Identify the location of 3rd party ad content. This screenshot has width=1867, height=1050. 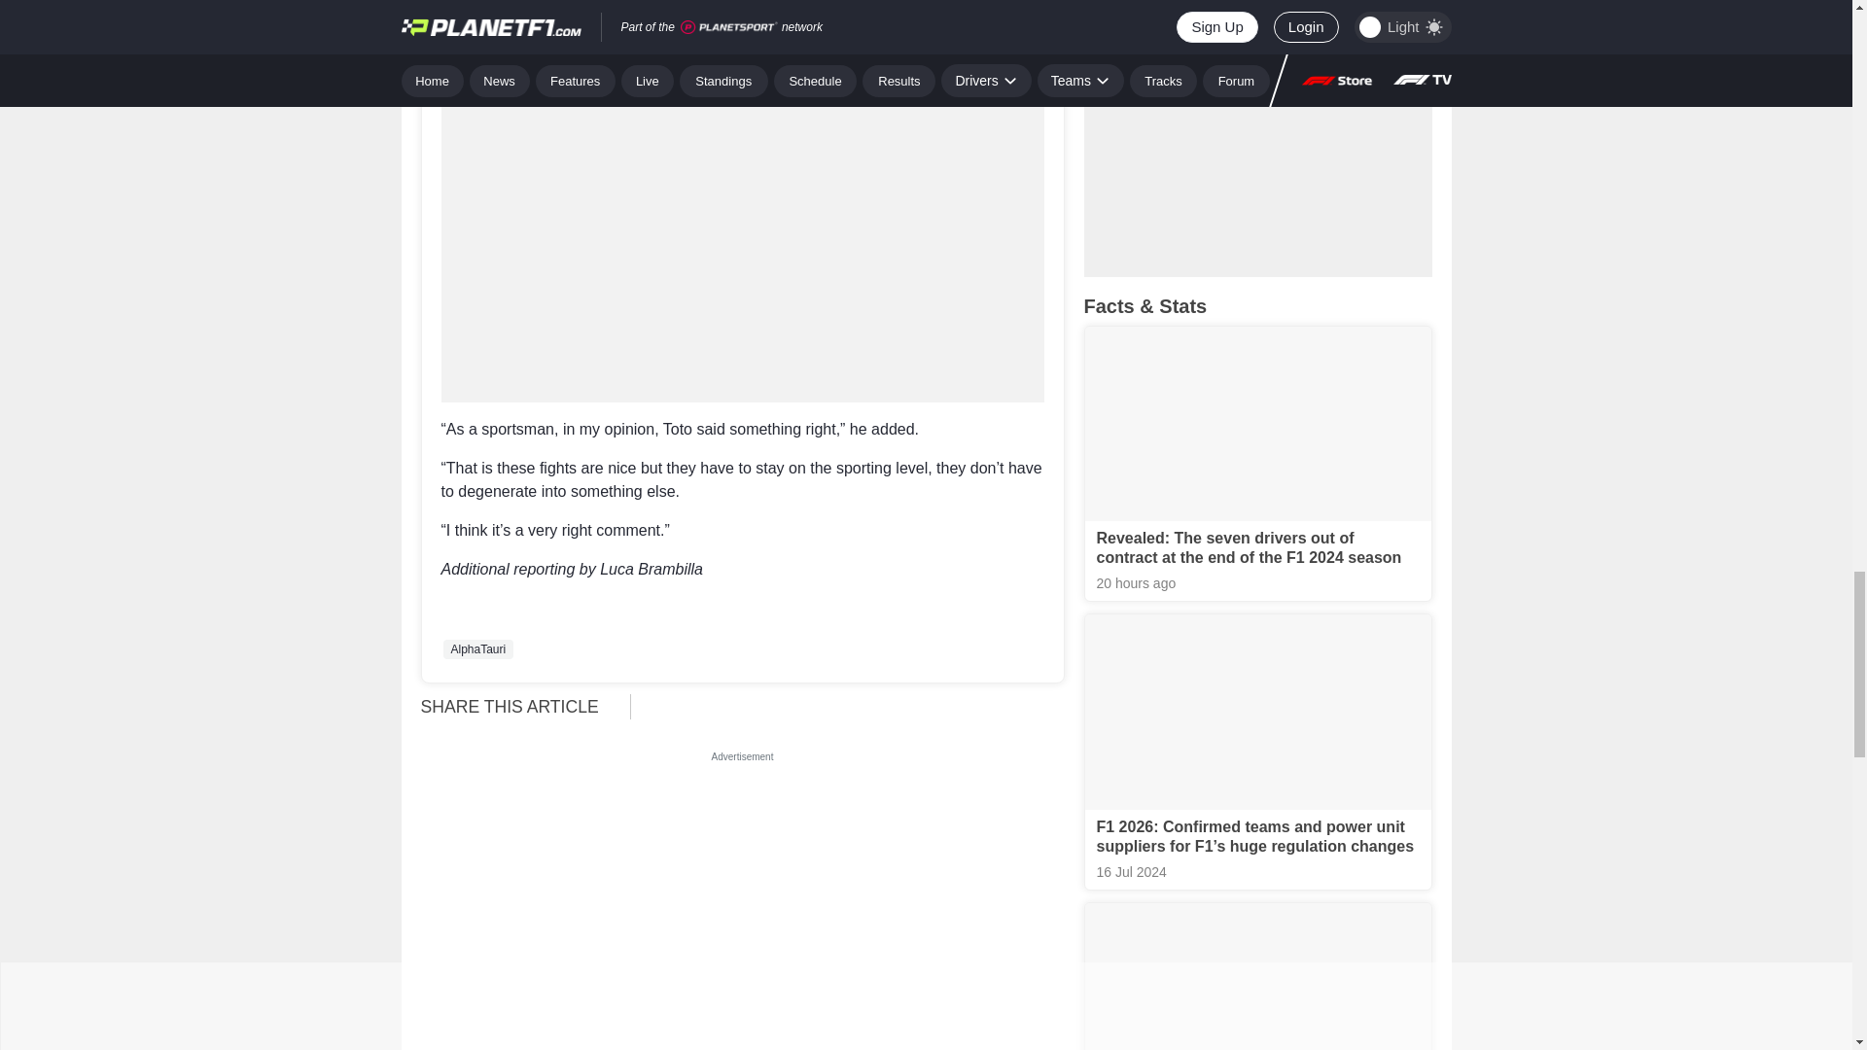
(743, 19).